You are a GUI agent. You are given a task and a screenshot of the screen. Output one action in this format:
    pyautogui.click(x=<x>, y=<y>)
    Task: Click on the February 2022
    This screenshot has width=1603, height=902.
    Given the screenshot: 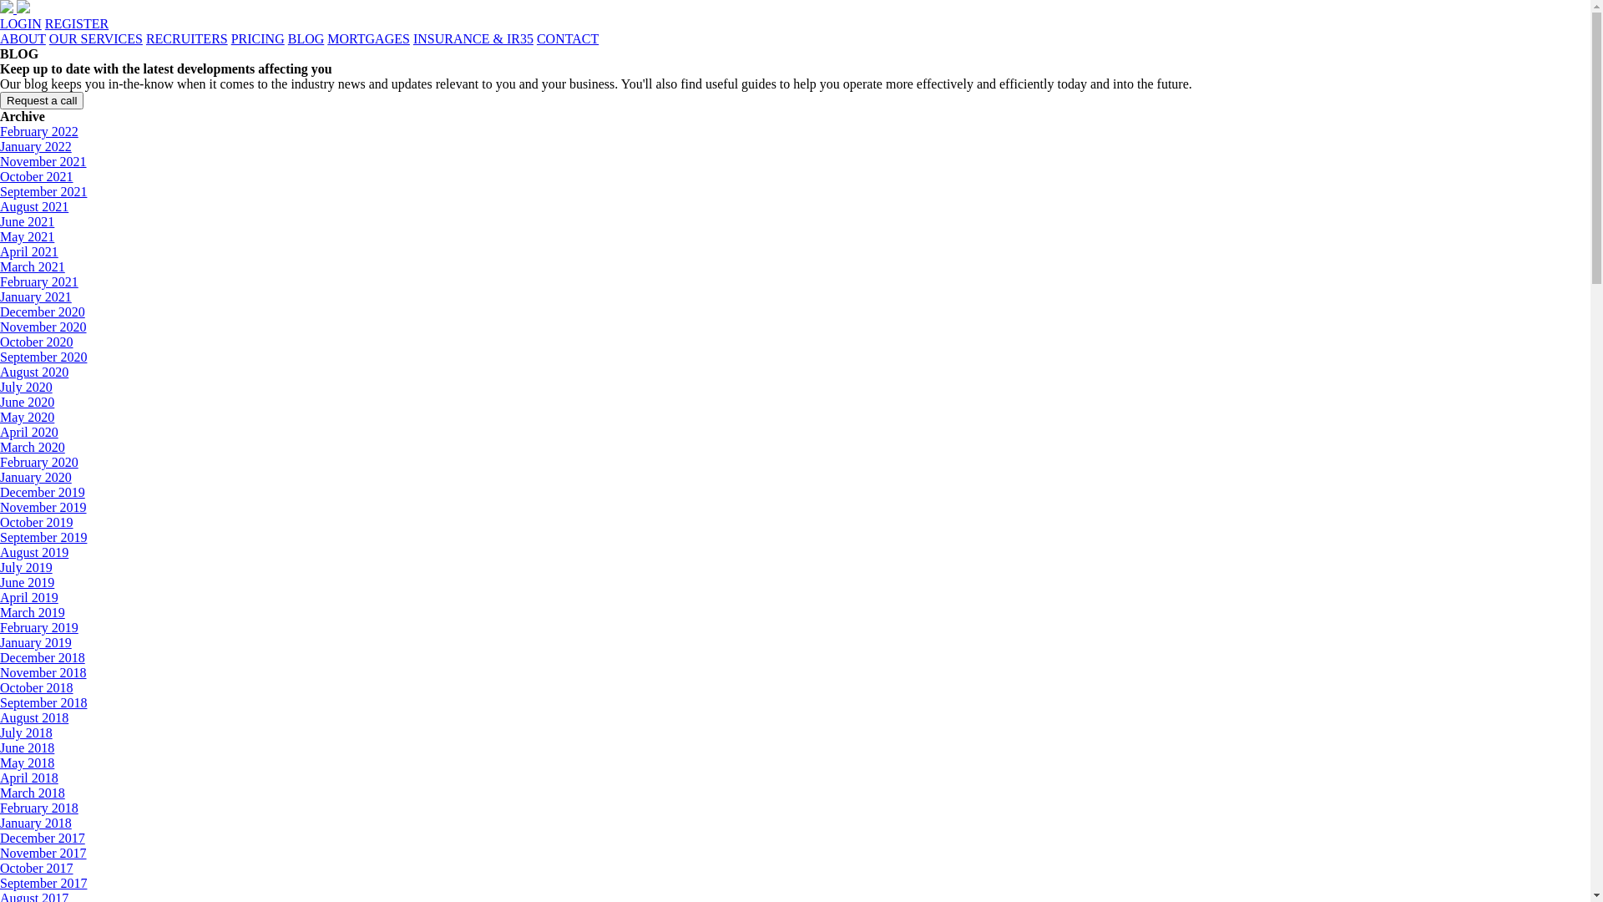 What is the action you would take?
    pyautogui.click(x=39, y=132)
    